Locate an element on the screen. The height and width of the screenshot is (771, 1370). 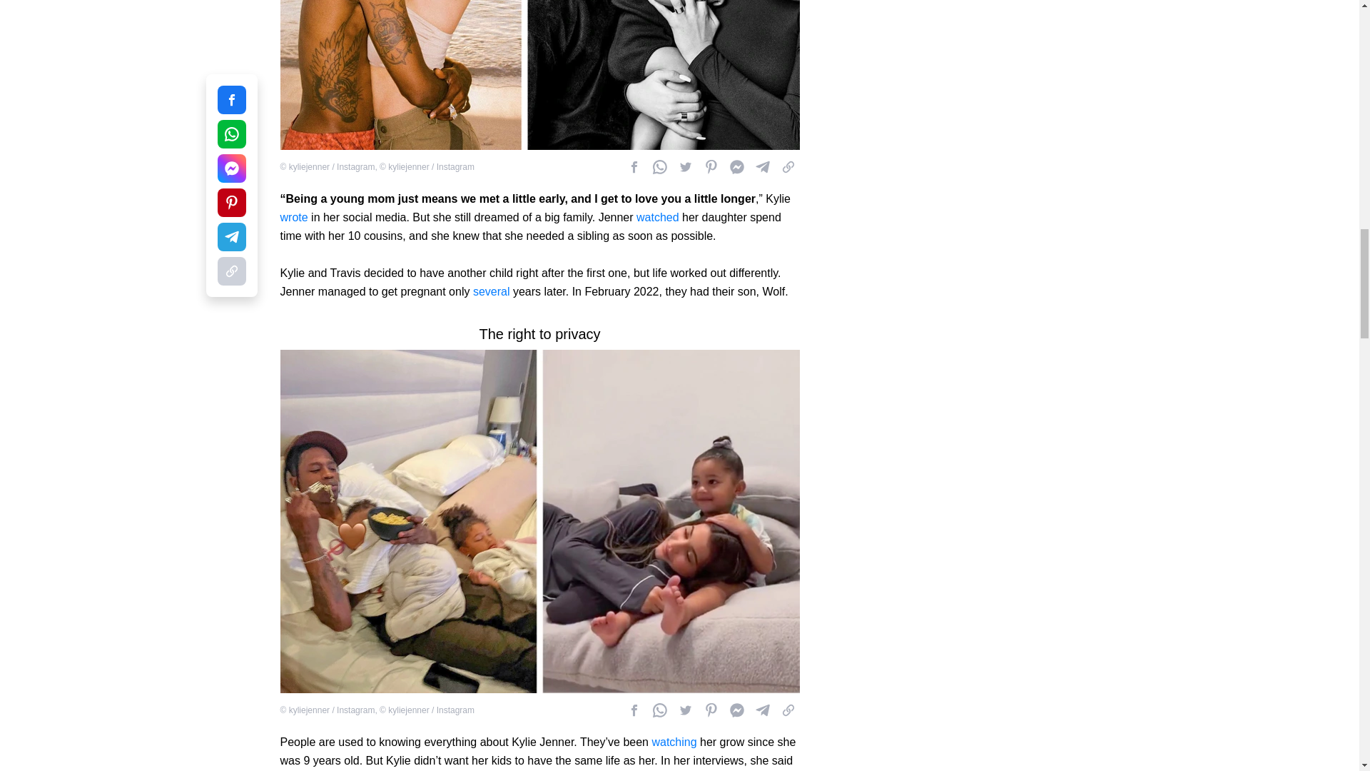
Share on Twitter is located at coordinates (685, 167).